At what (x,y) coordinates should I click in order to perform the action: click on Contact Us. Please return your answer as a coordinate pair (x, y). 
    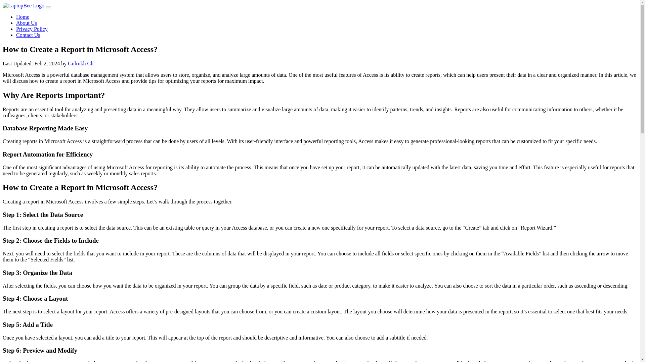
    Looking at the image, I should click on (28, 35).